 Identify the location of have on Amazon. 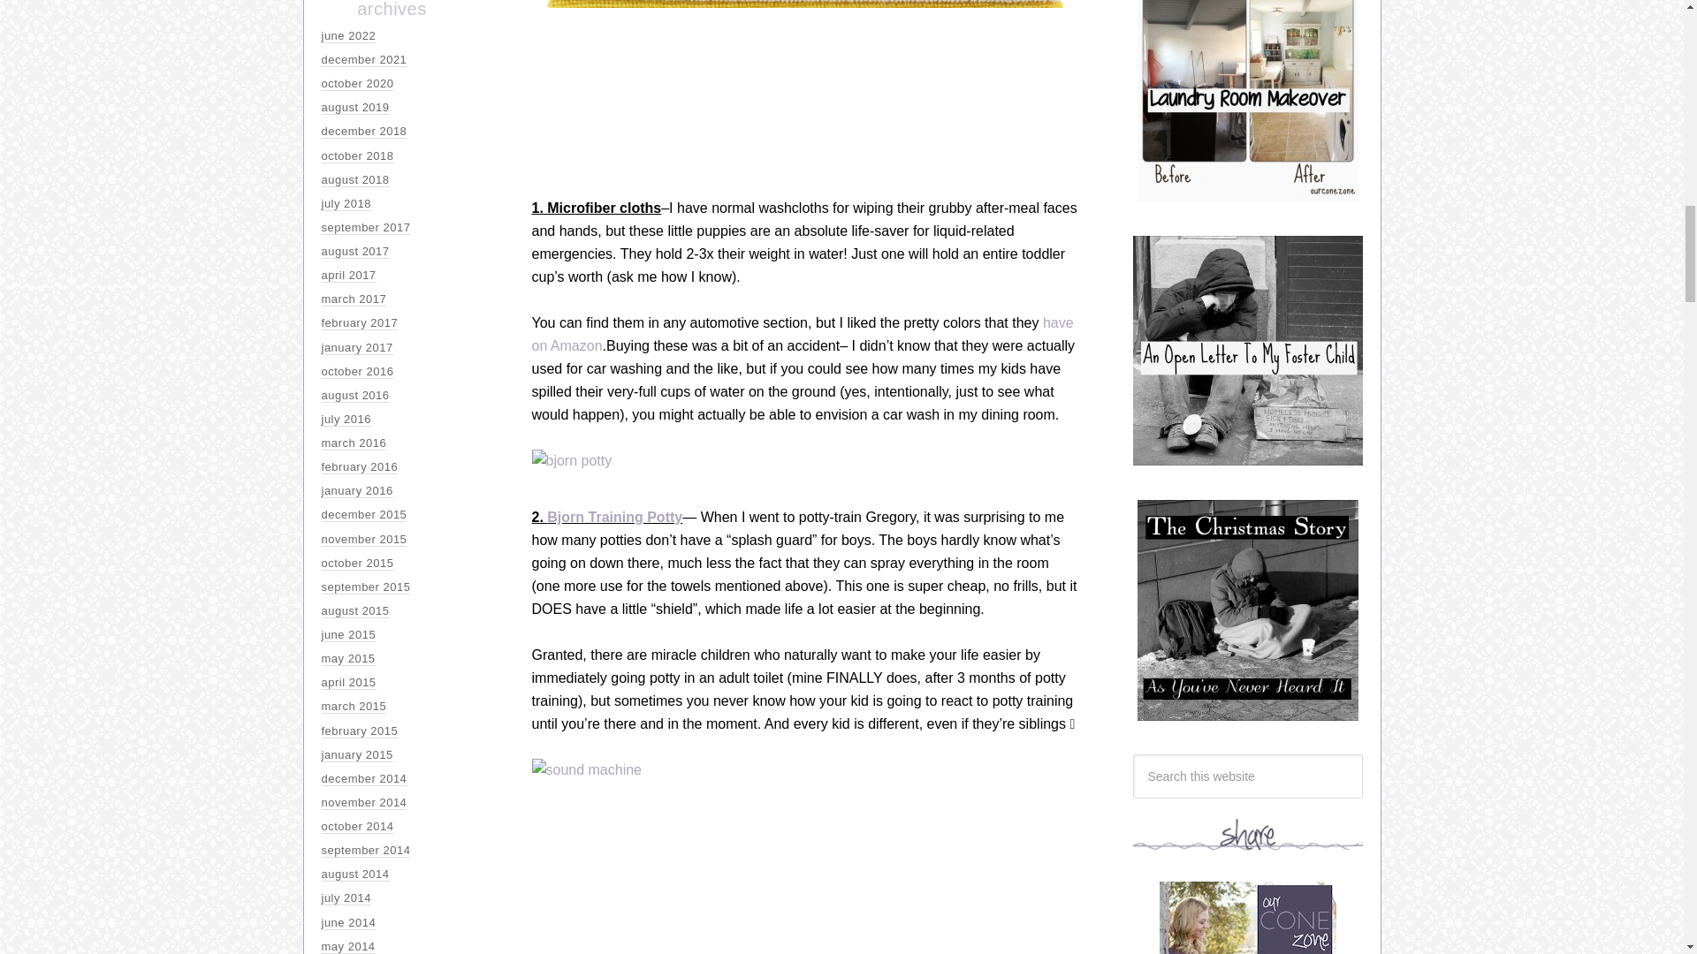
(803, 334).